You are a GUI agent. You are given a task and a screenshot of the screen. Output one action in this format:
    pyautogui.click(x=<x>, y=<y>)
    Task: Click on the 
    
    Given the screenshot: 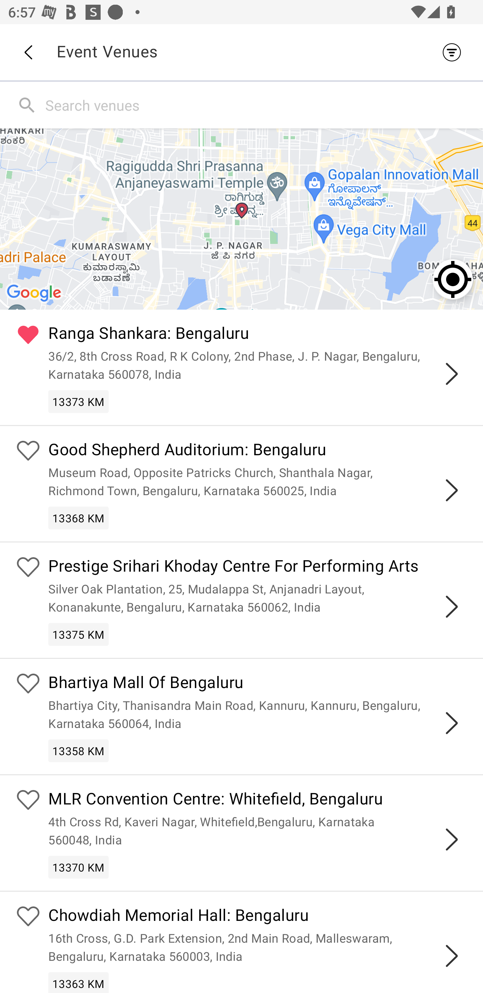 What is the action you would take?
    pyautogui.click(x=451, y=607)
    